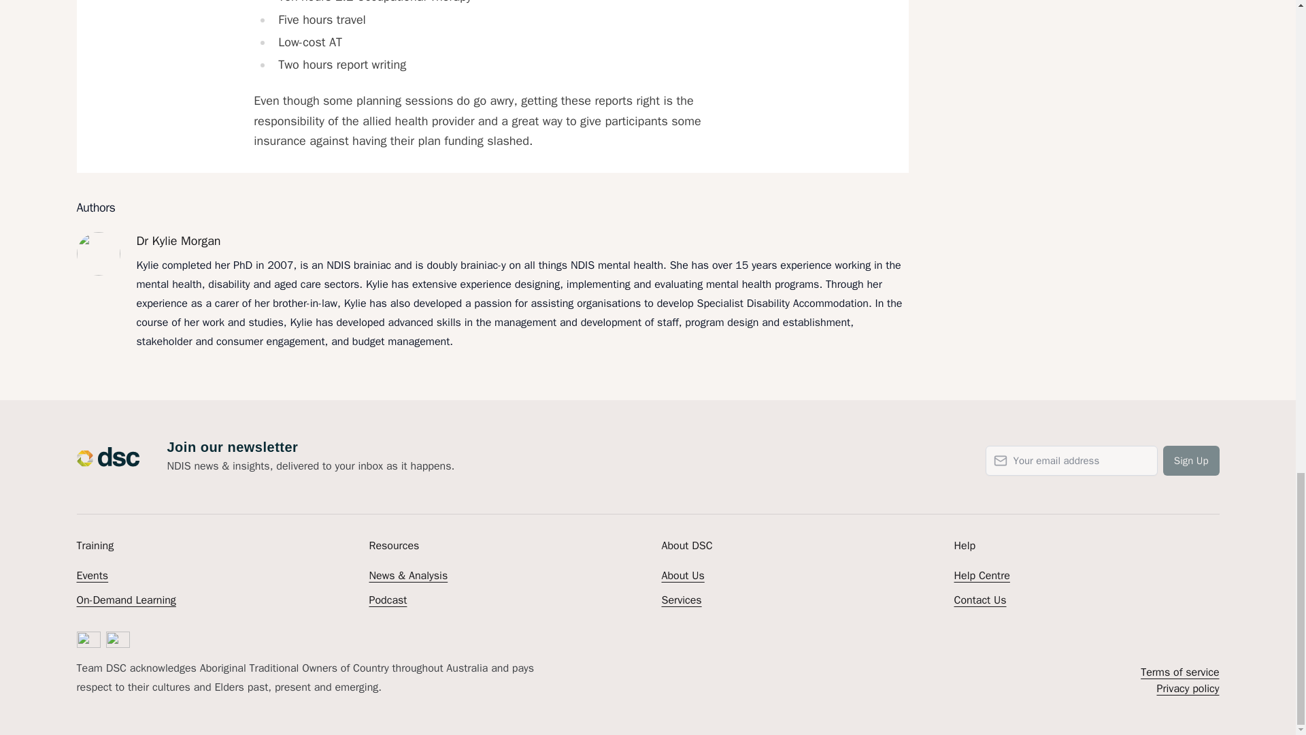  I want to click on On-Demand Learning, so click(125, 600).